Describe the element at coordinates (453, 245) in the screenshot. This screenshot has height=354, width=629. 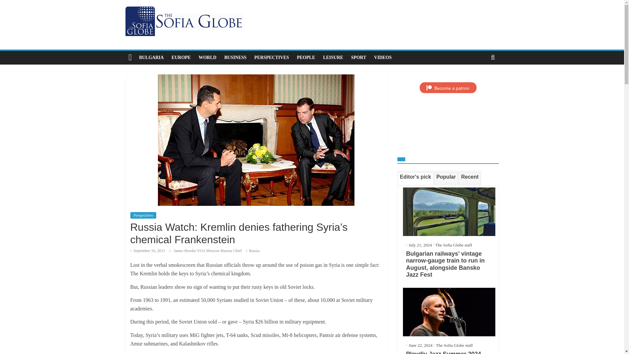
I see `The Sofia Globe staff` at that location.